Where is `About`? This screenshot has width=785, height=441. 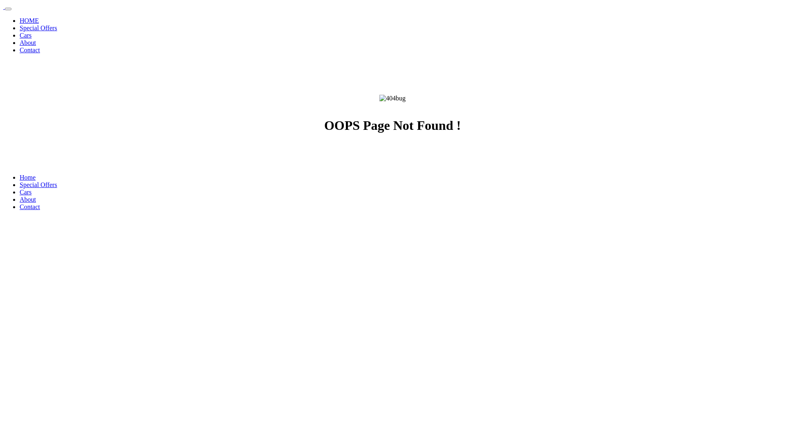
About is located at coordinates (28, 42).